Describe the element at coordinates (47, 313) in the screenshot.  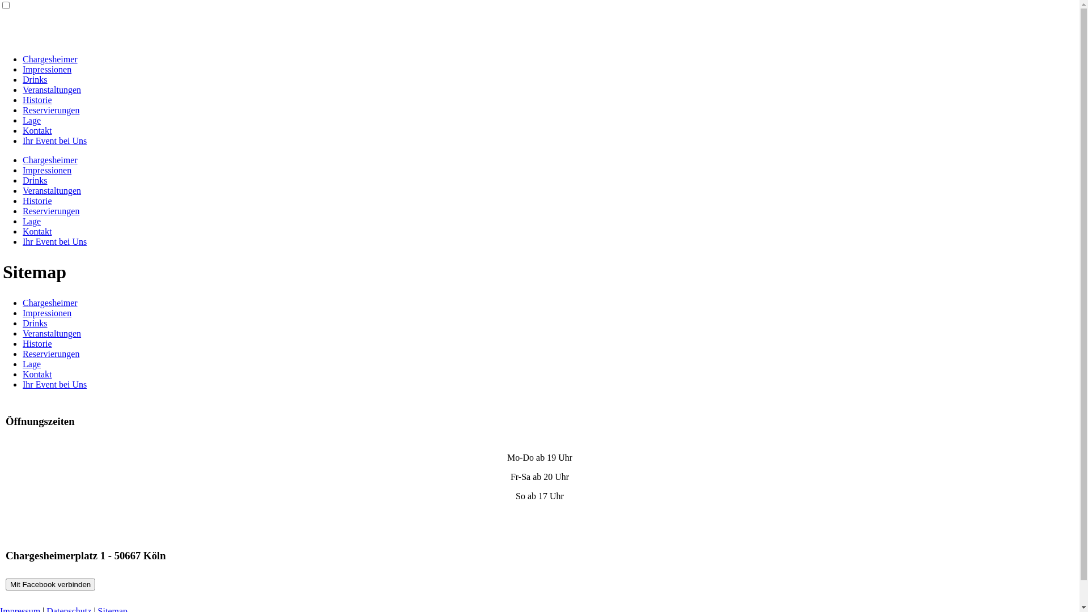
I see `Impressionen` at that location.